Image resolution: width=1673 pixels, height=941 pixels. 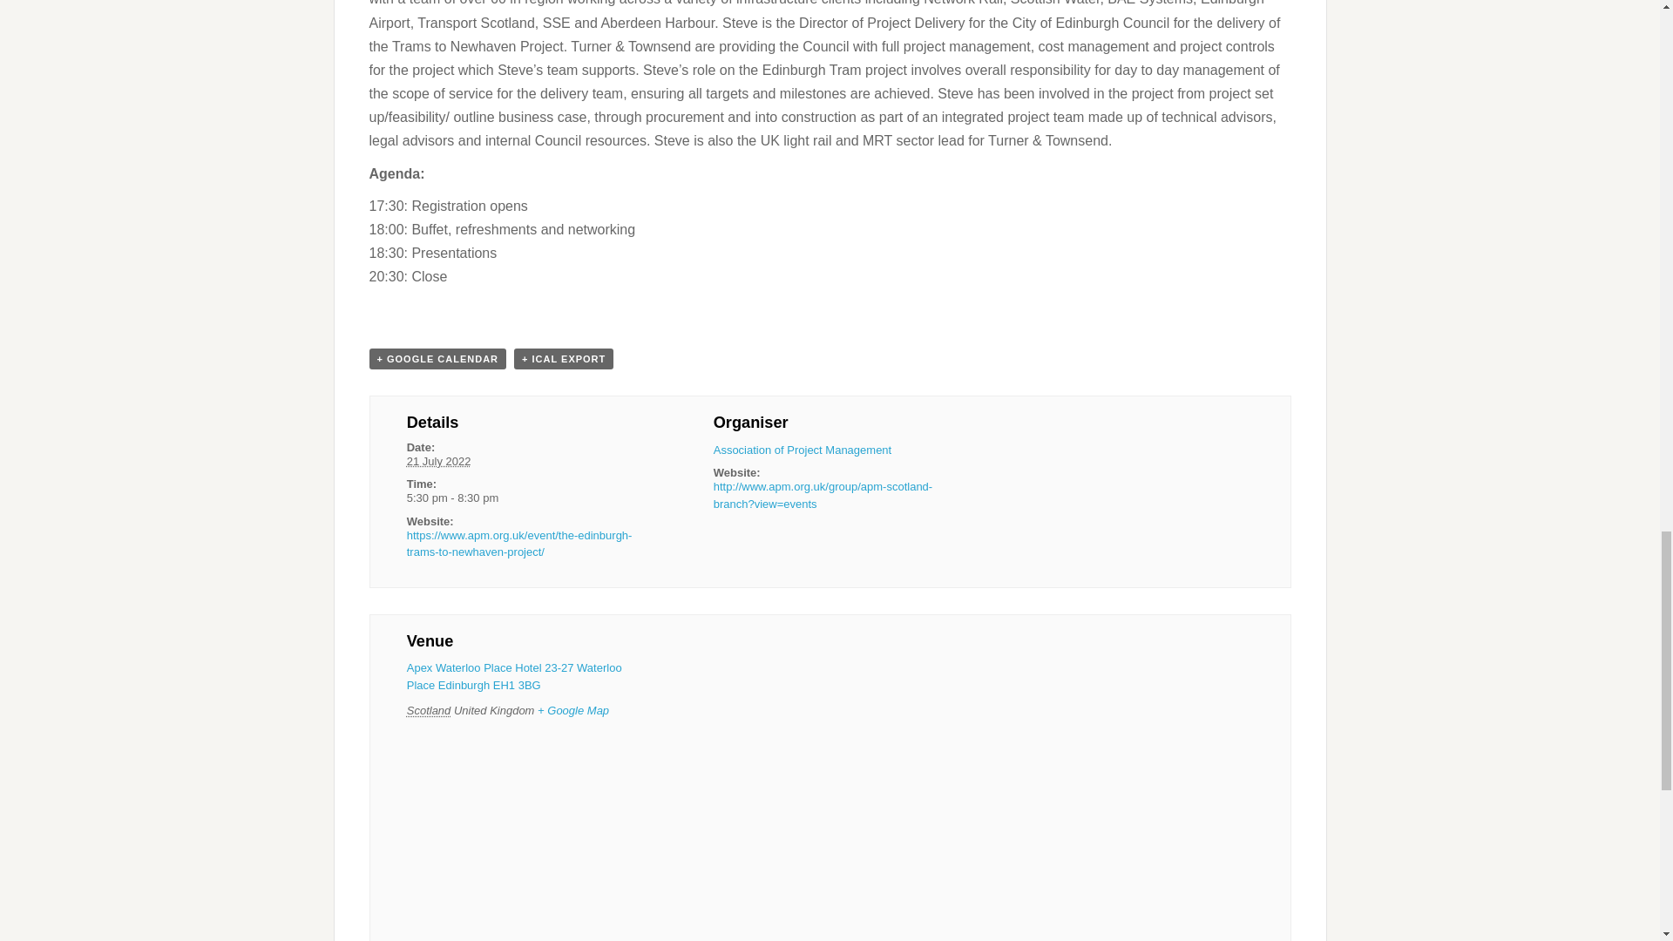 What do you see at coordinates (523, 498) in the screenshot?
I see `2022-07-21` at bounding box center [523, 498].